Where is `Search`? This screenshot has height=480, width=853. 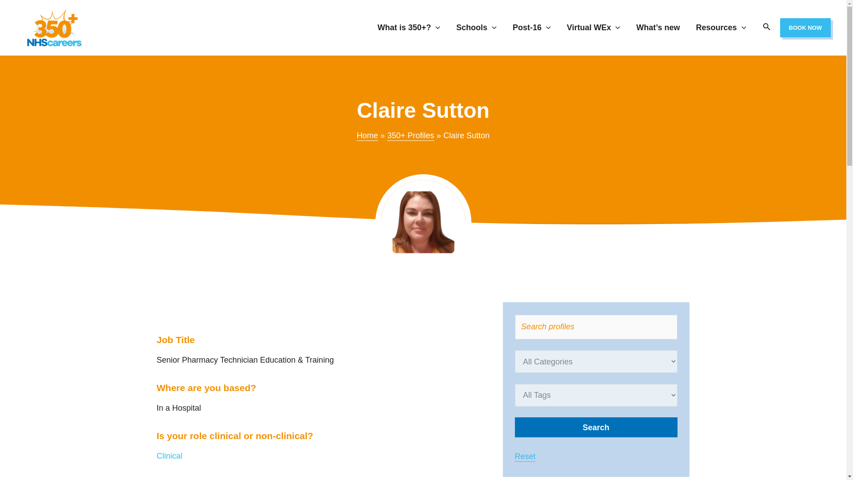
Search is located at coordinates (595, 427).